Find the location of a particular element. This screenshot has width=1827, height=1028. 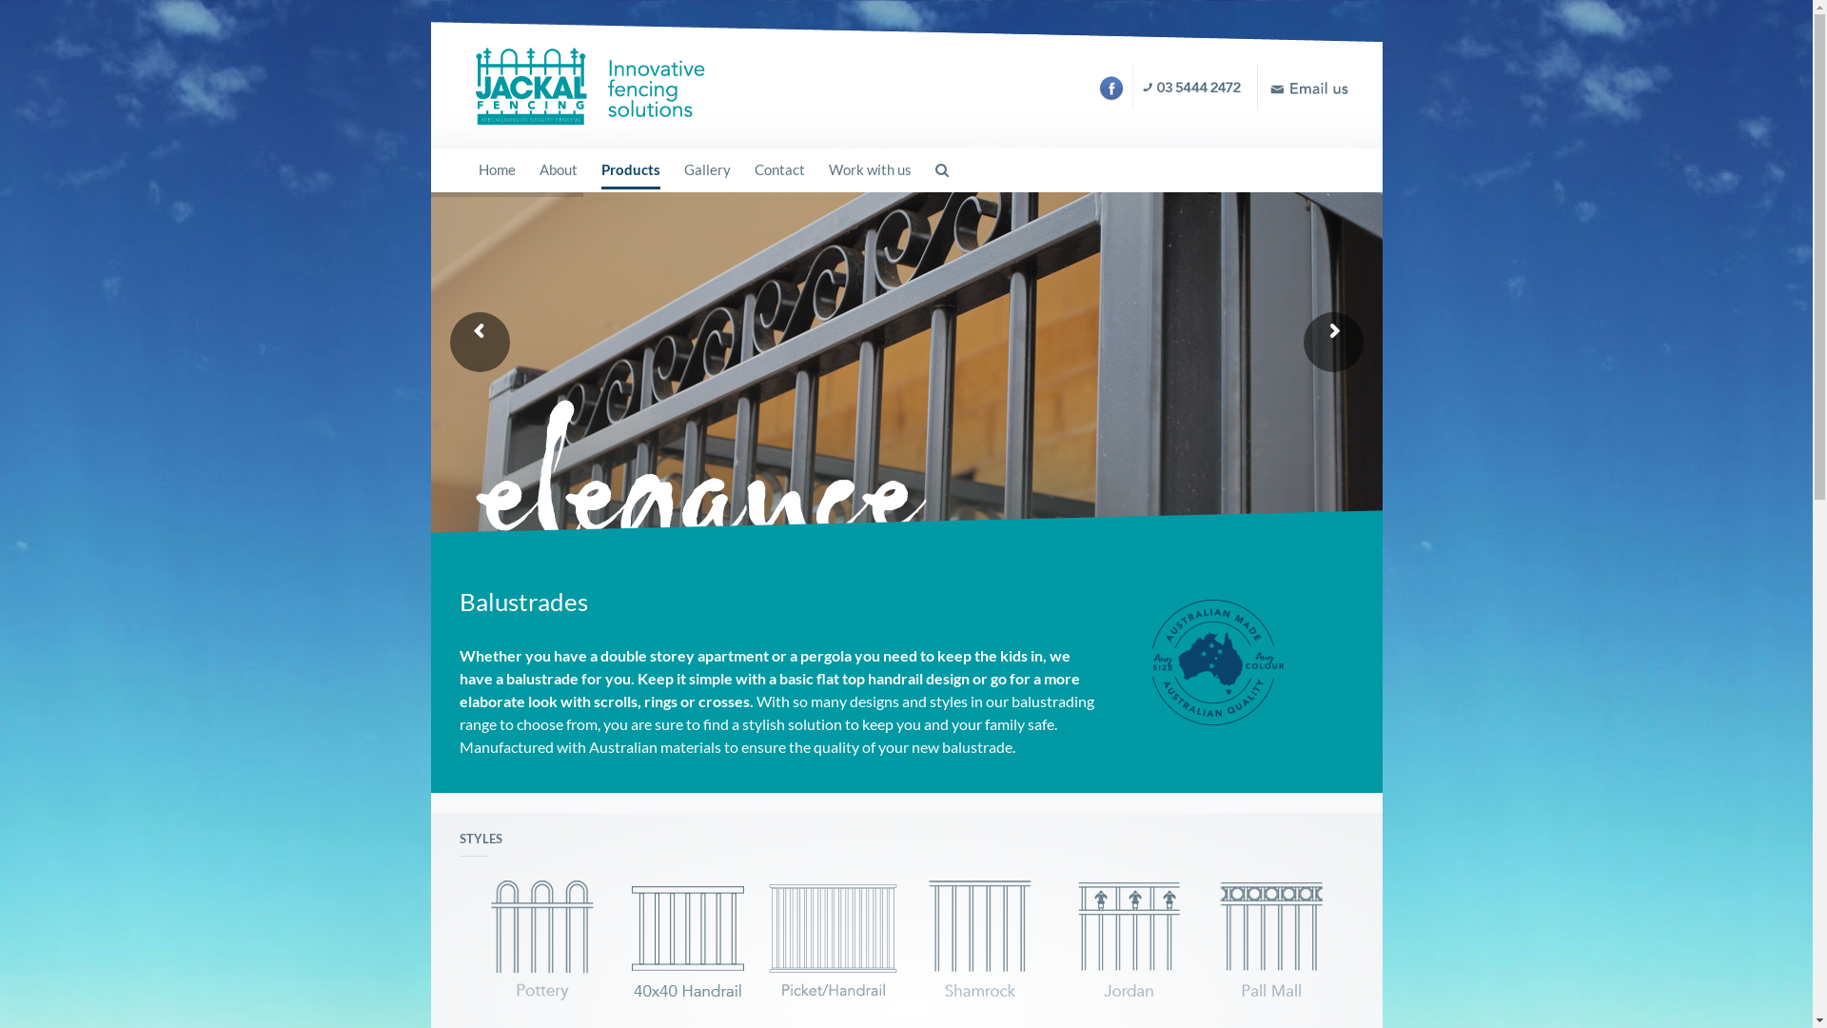

Shamrock is located at coordinates (979, 942).